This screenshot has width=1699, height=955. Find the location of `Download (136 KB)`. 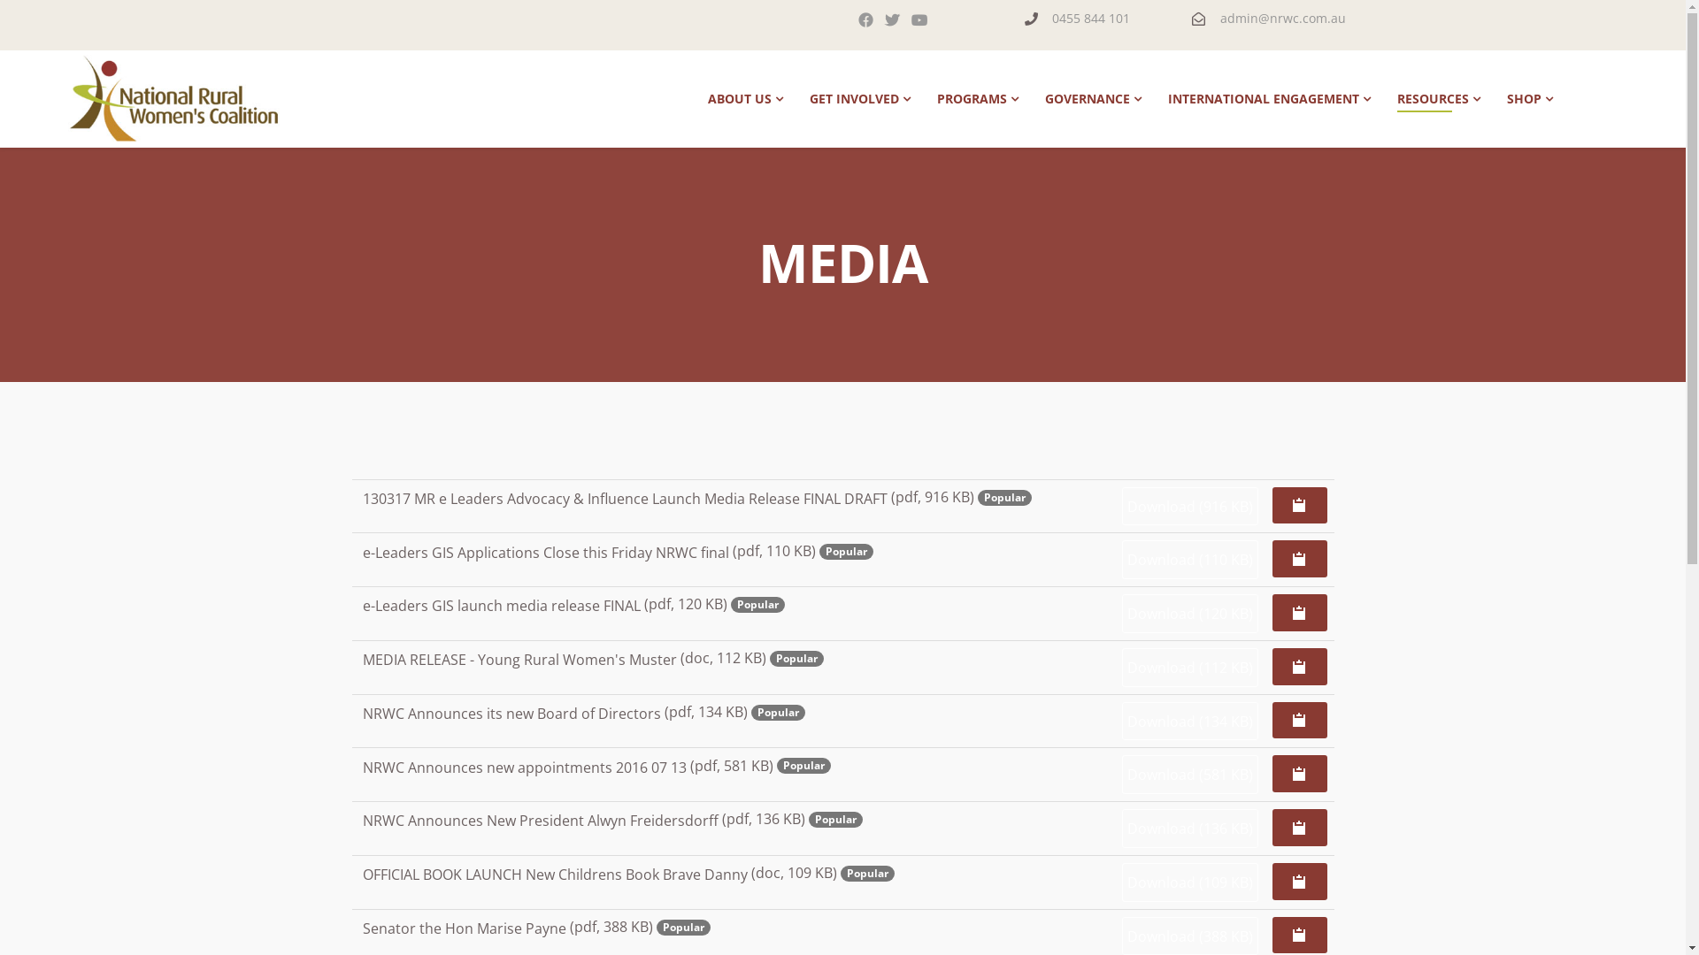

Download (136 KB) is located at coordinates (1190, 829).